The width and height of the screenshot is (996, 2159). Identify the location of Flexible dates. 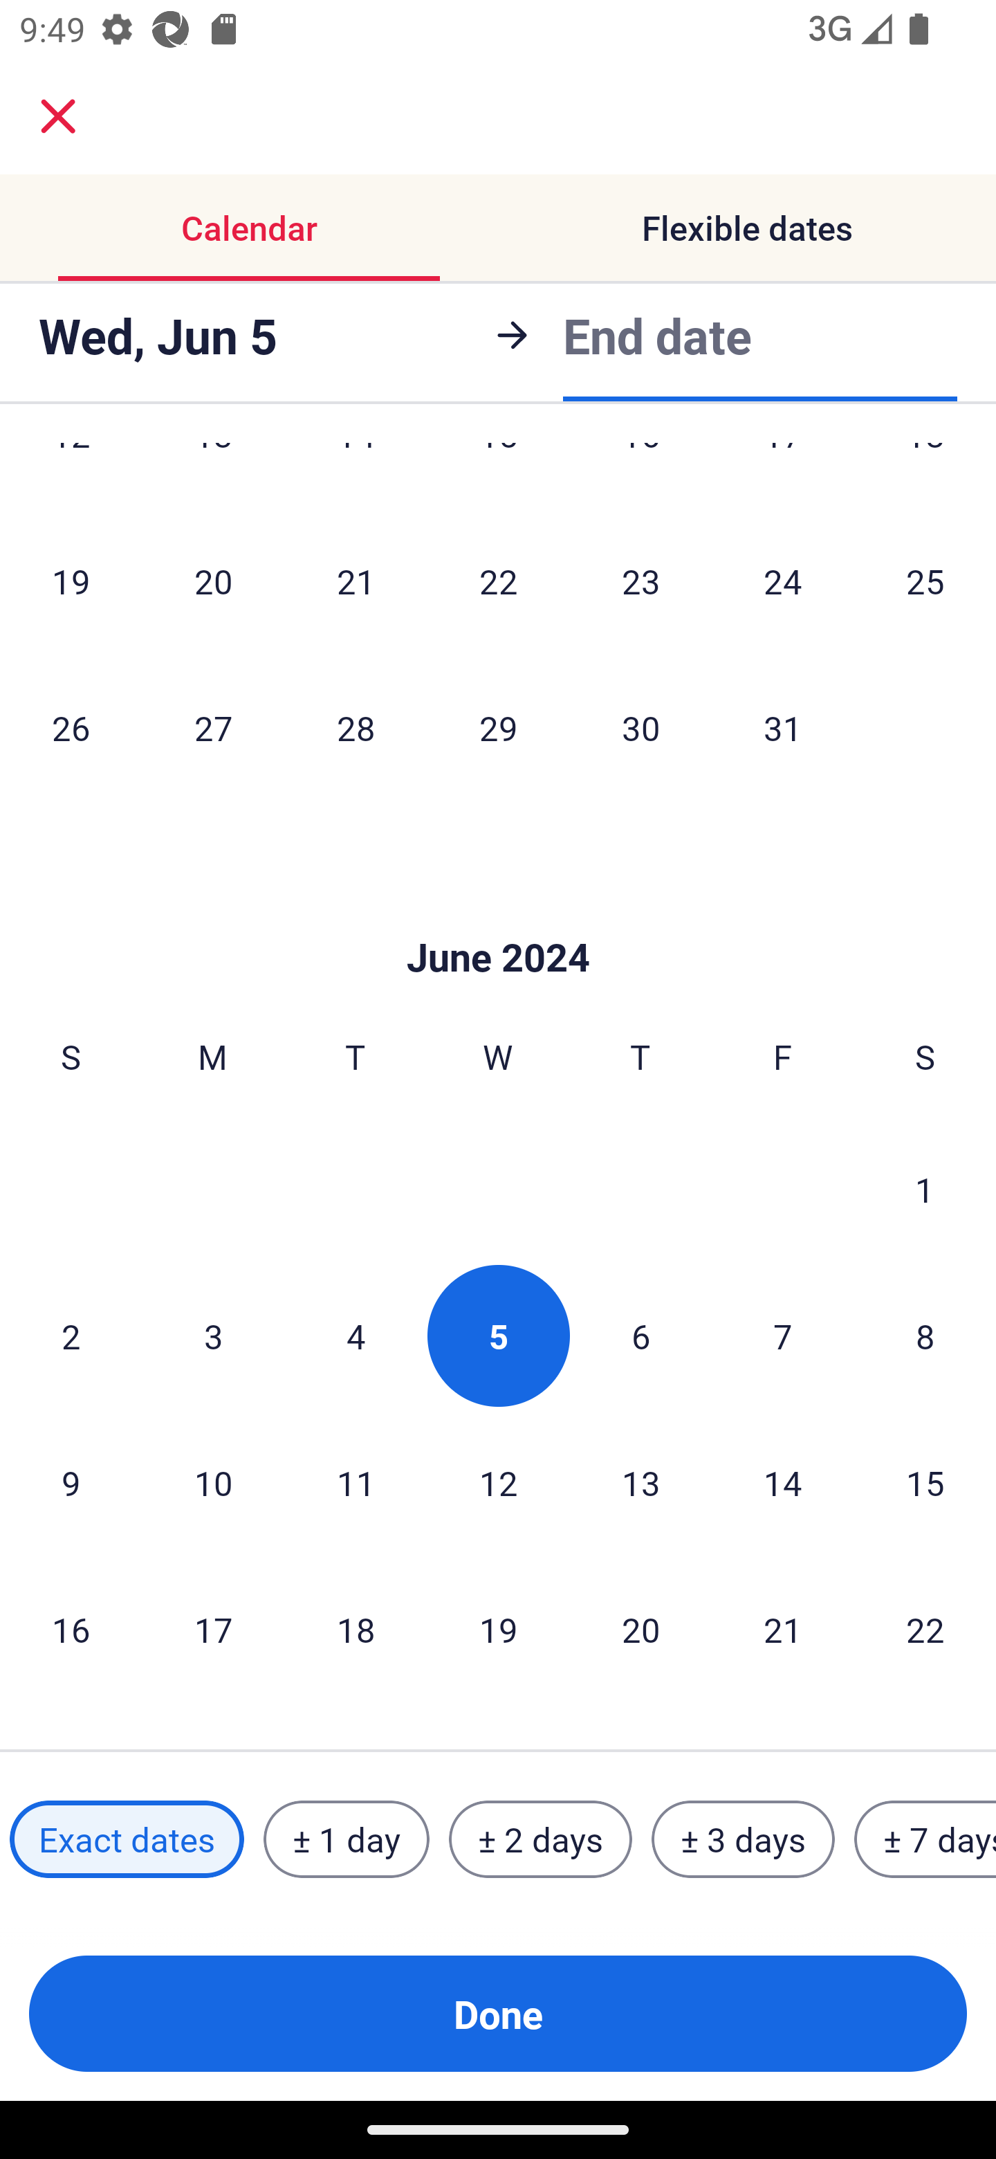
(747, 227).